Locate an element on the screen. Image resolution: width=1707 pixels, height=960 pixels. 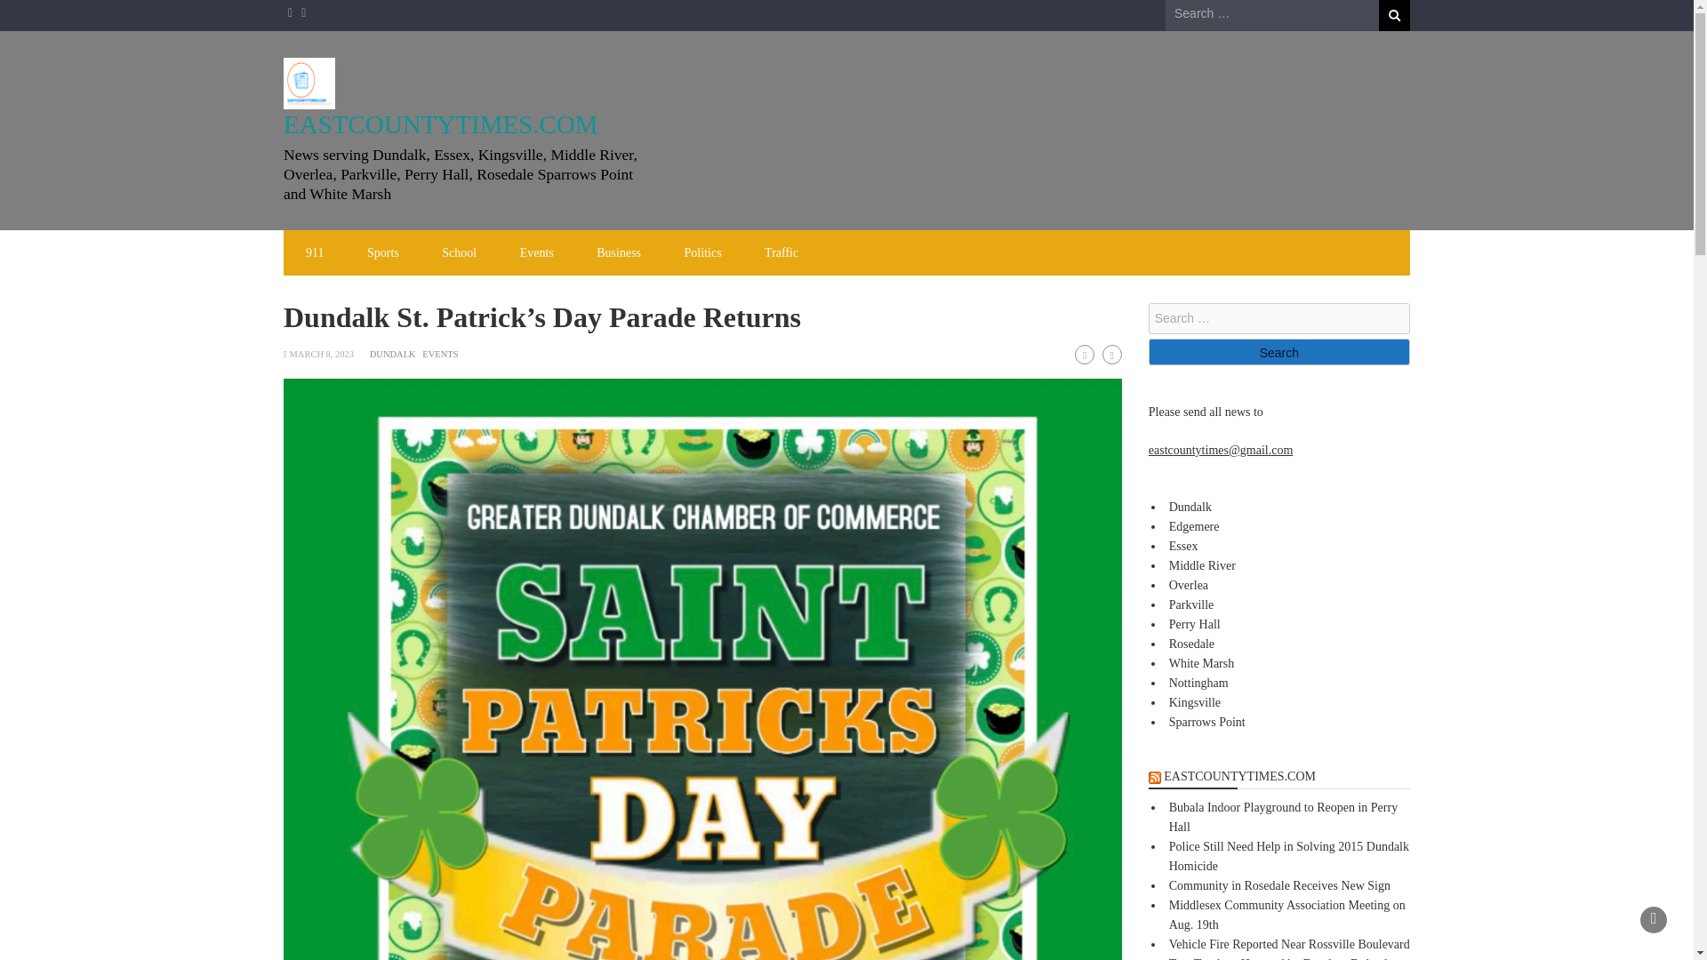
Essex is located at coordinates (1183, 546).